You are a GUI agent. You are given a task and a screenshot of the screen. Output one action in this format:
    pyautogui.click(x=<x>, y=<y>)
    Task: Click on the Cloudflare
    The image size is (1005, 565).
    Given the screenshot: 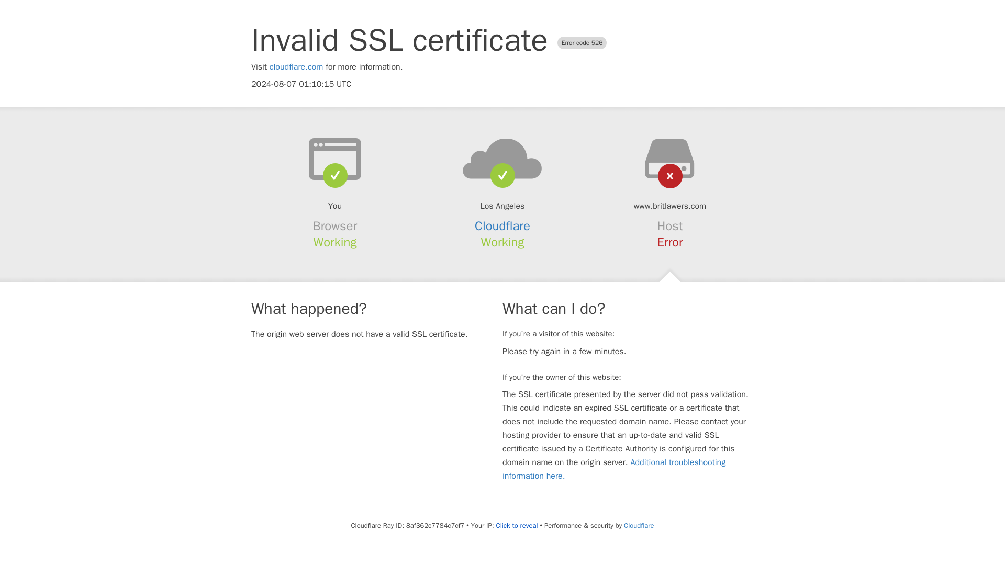 What is the action you would take?
    pyautogui.click(x=639, y=525)
    